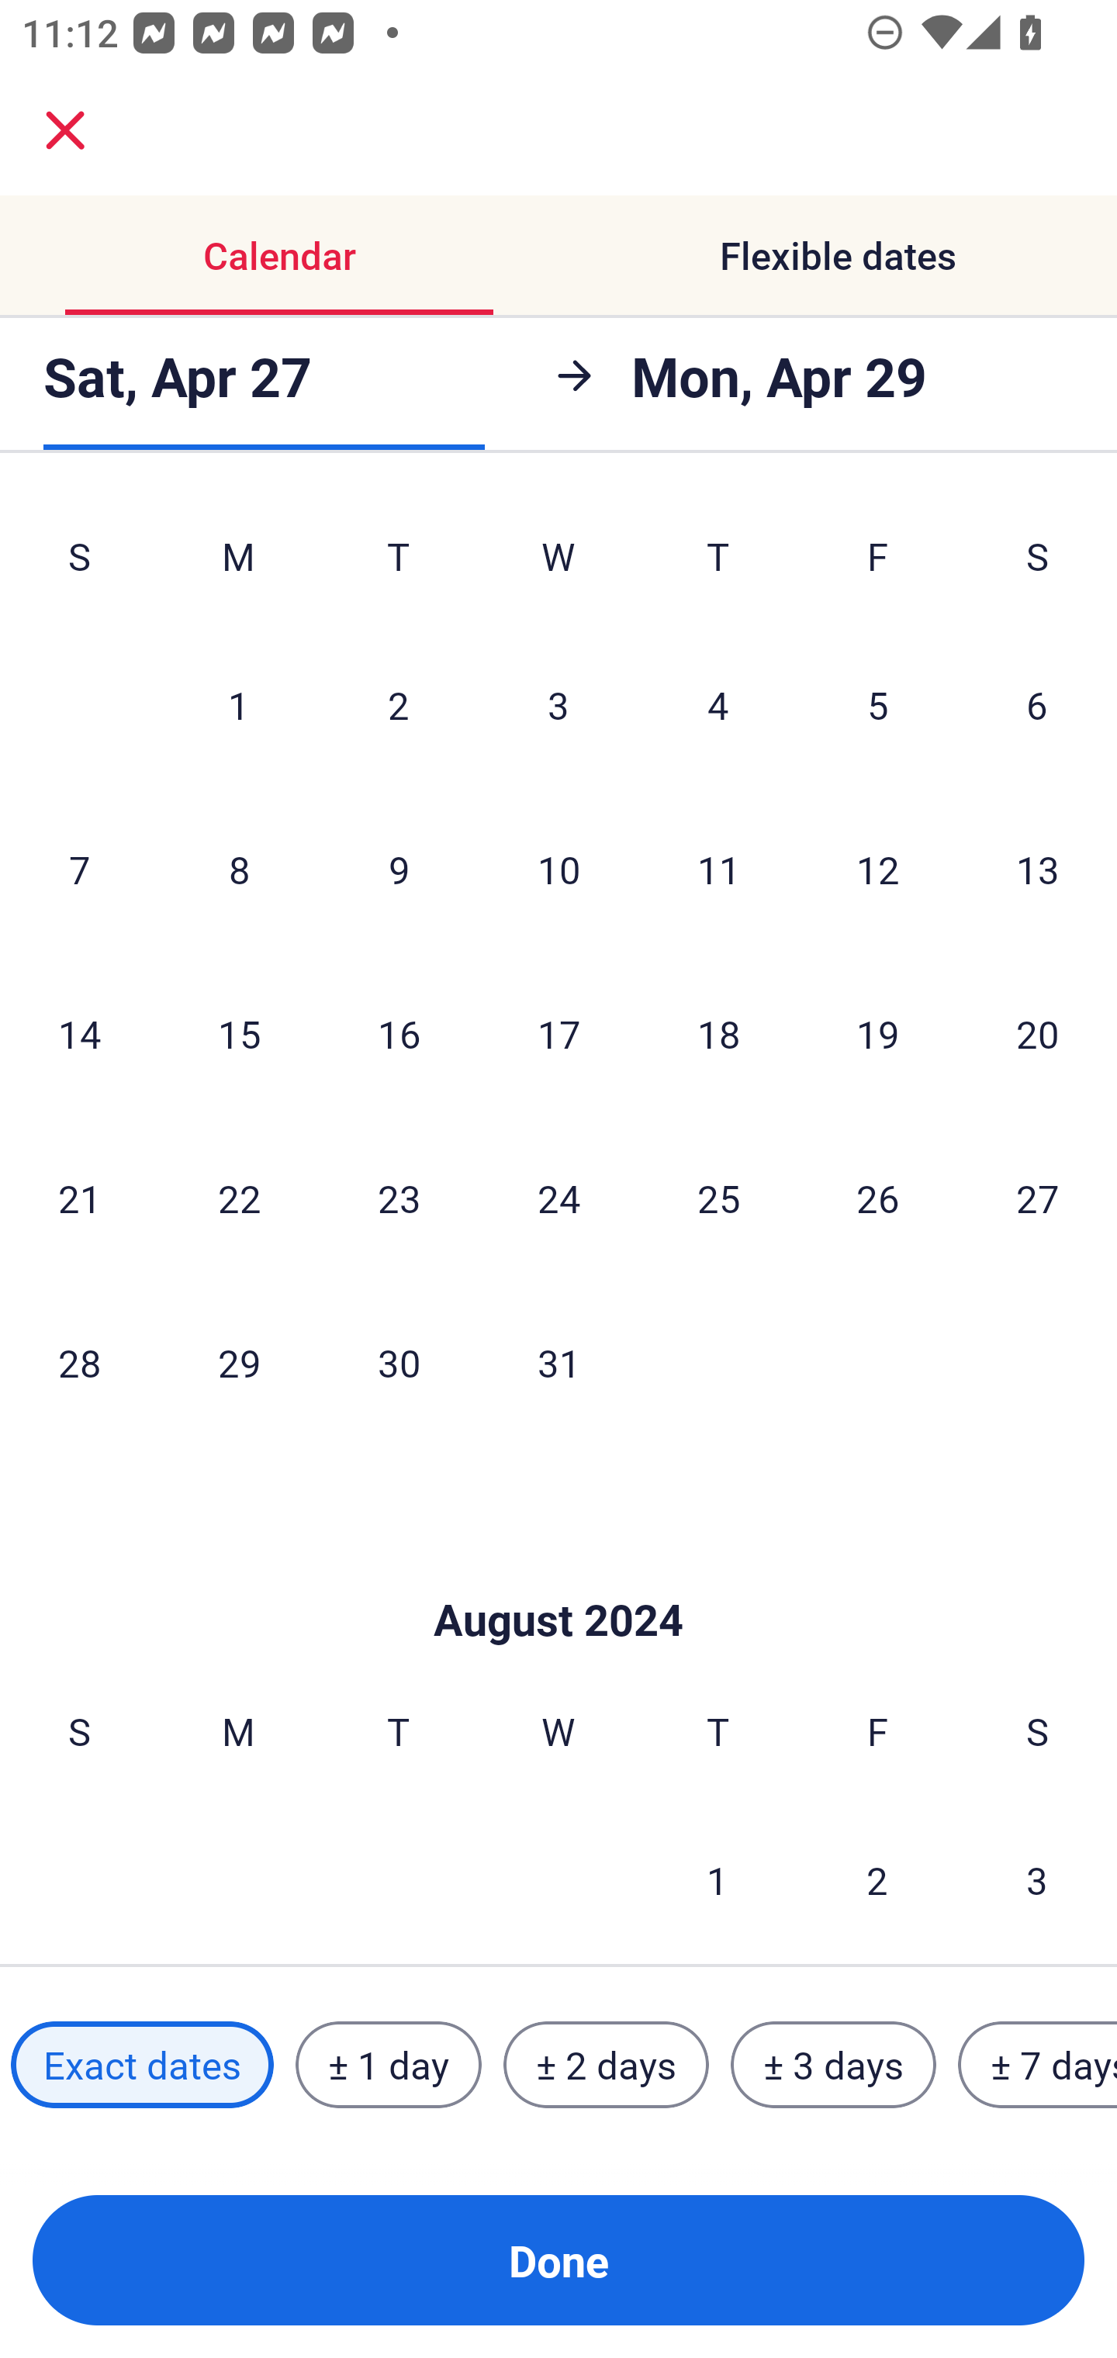 The image size is (1117, 2358). Describe the element at coordinates (399, 869) in the screenshot. I see `9 Tuesday, July 9, 2024` at that location.